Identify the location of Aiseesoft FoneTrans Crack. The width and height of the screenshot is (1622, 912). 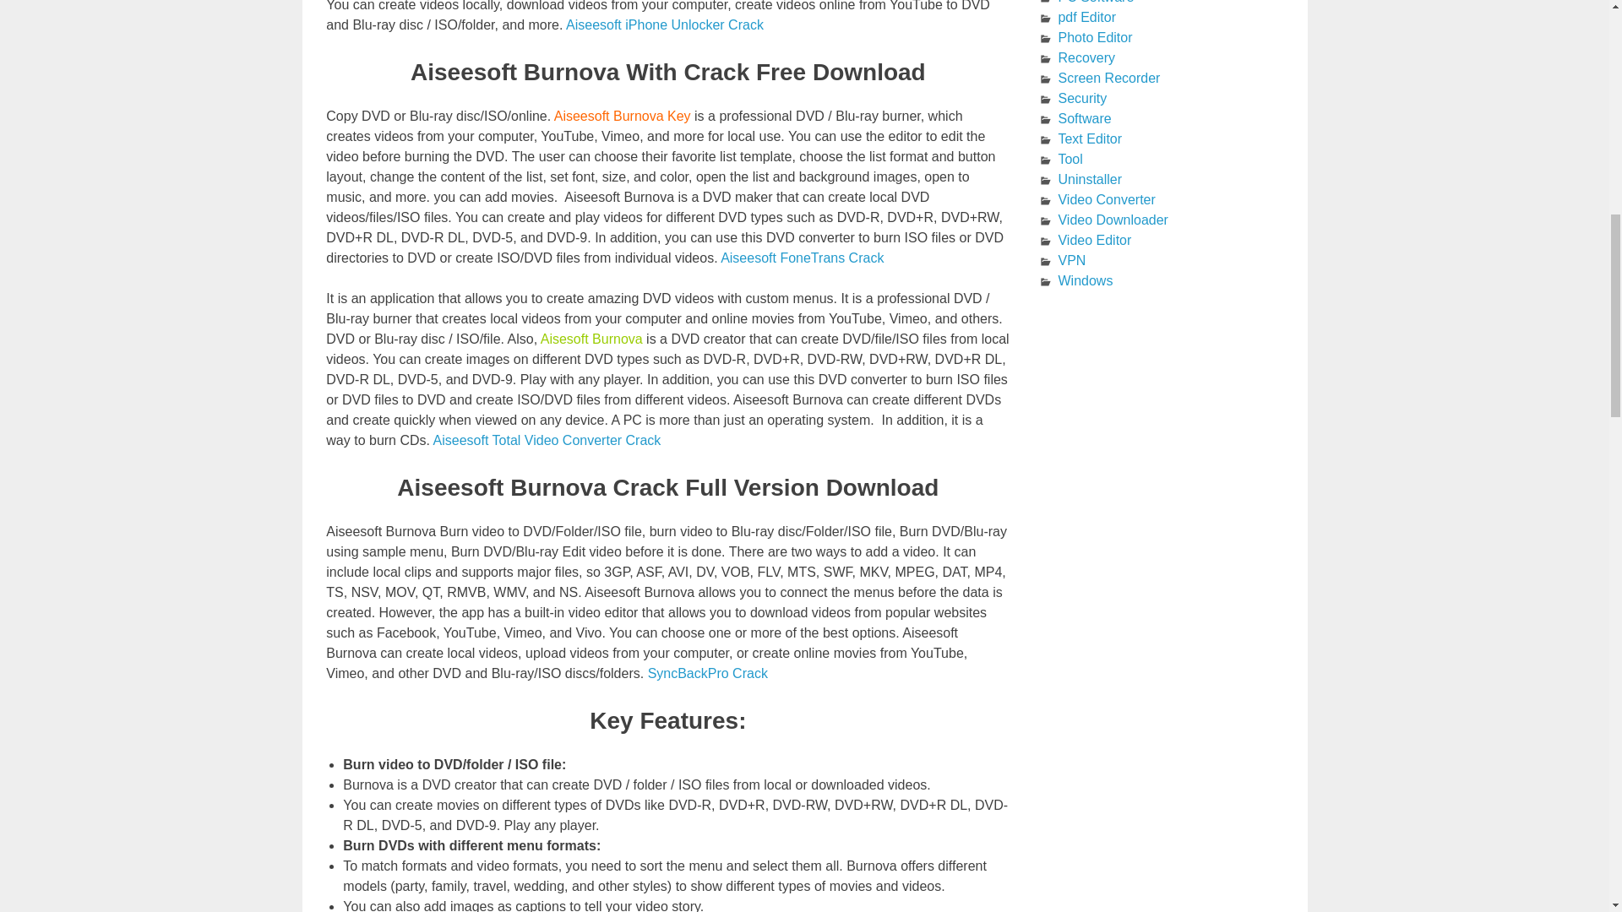
(802, 258).